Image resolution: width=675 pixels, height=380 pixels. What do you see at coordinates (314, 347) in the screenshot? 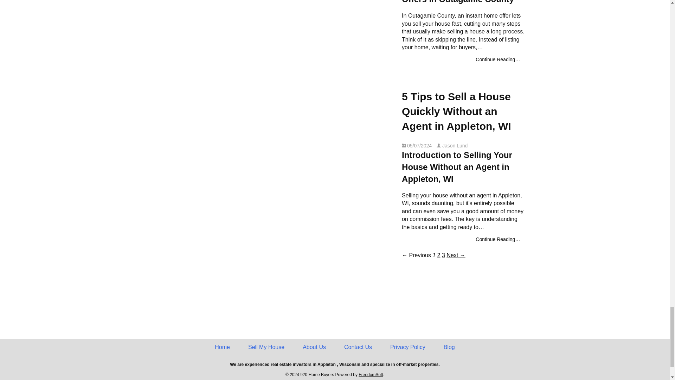
I see `About Us` at bounding box center [314, 347].